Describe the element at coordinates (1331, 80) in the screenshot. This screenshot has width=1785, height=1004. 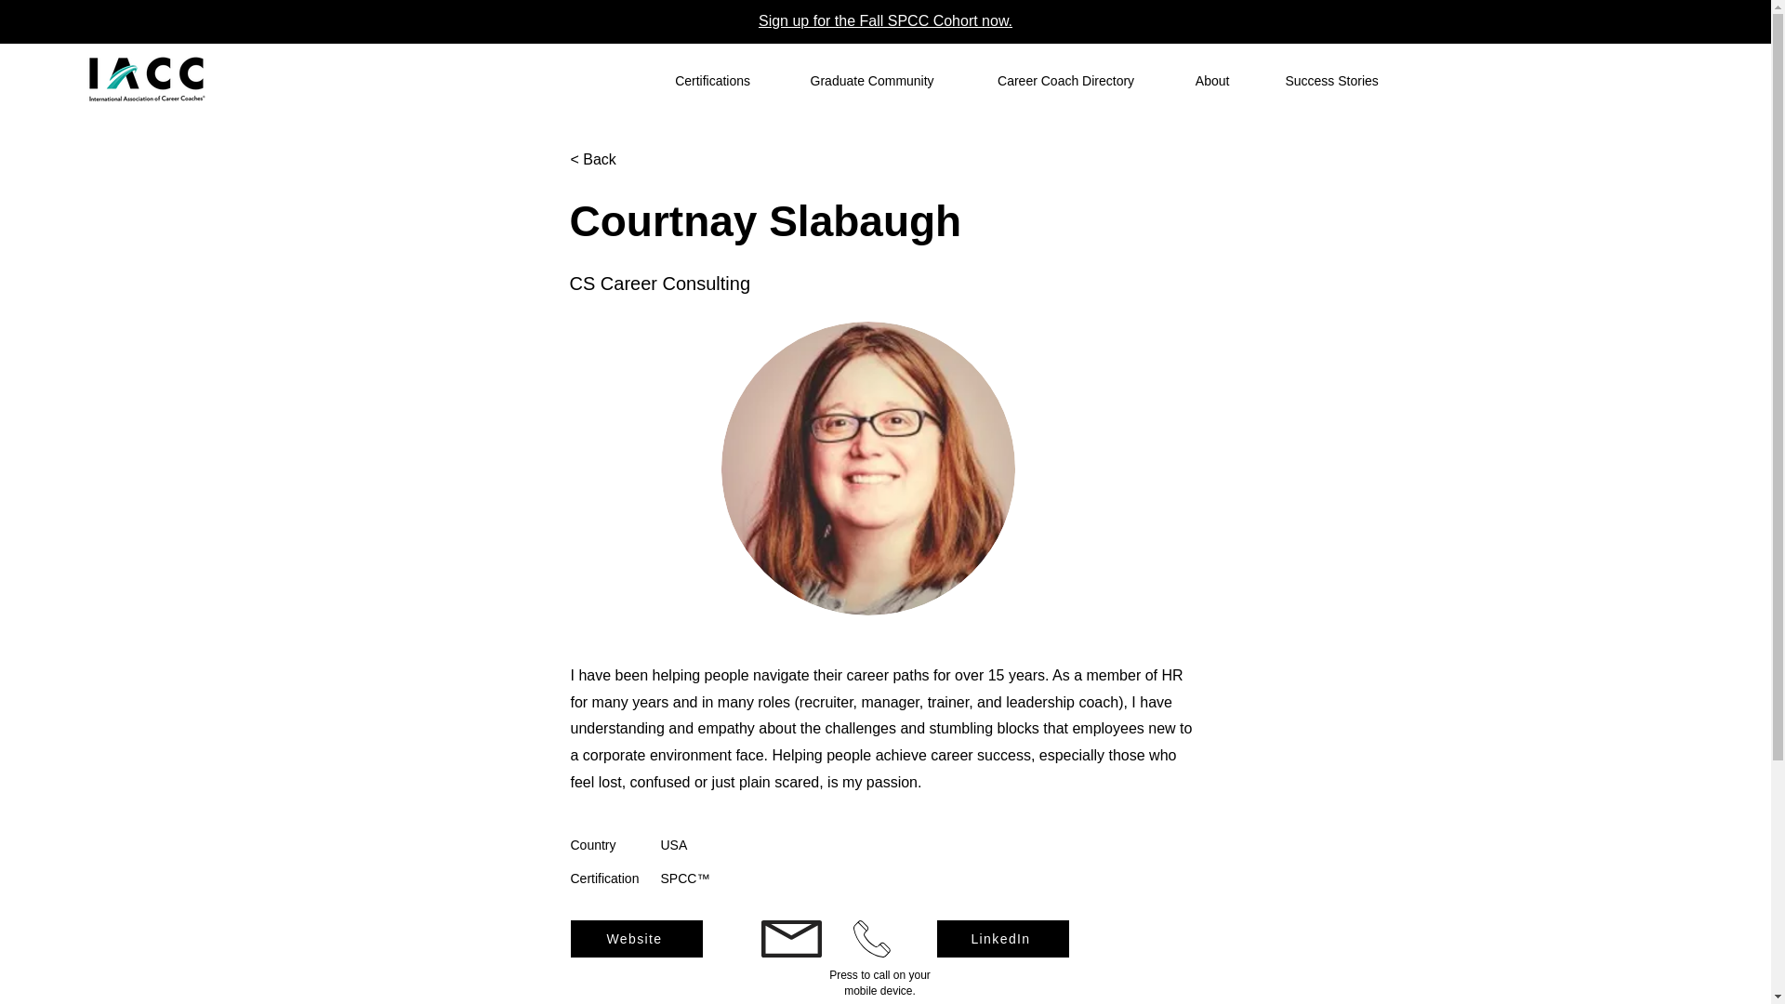
I see `Success Stories` at that location.